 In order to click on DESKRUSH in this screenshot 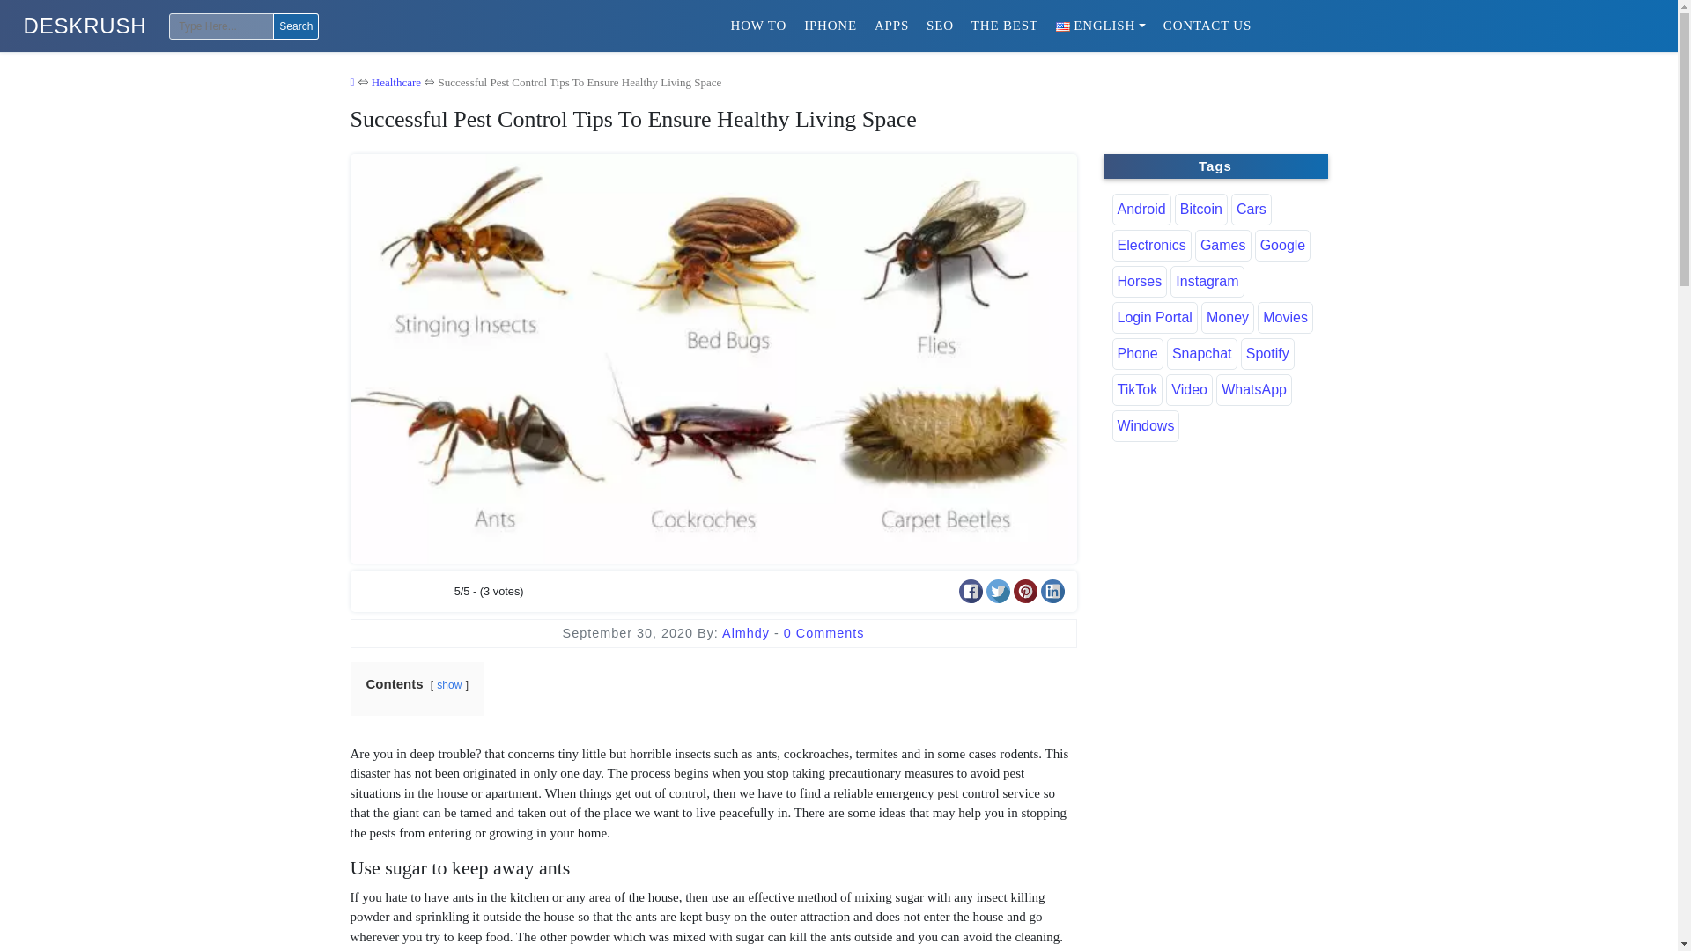, I will do `click(85, 26)`.